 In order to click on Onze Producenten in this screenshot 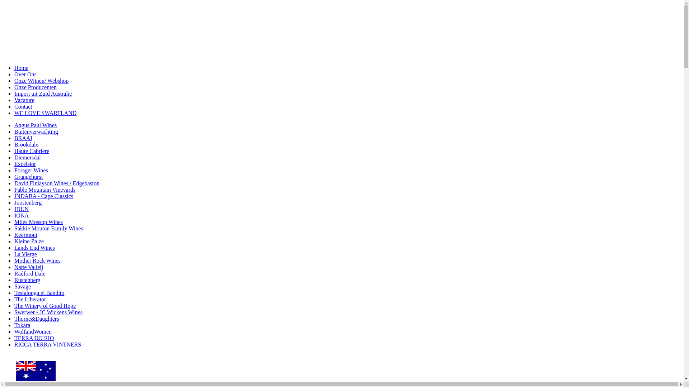, I will do `click(36, 87)`.